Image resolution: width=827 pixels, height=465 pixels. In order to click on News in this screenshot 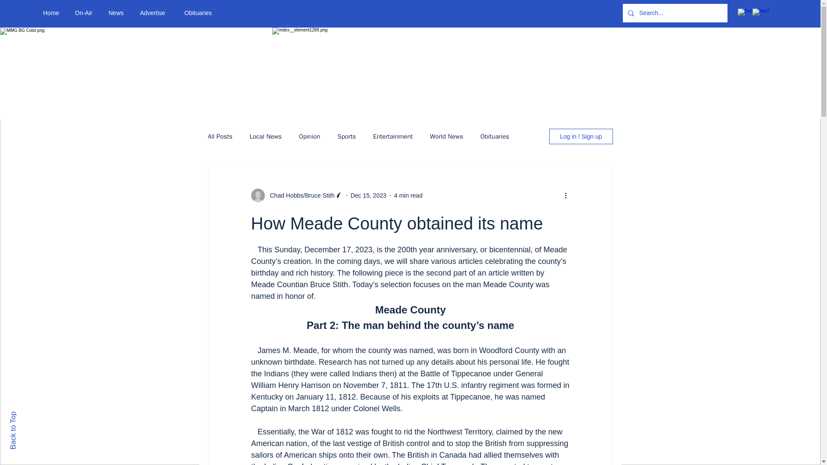, I will do `click(117, 13)`.